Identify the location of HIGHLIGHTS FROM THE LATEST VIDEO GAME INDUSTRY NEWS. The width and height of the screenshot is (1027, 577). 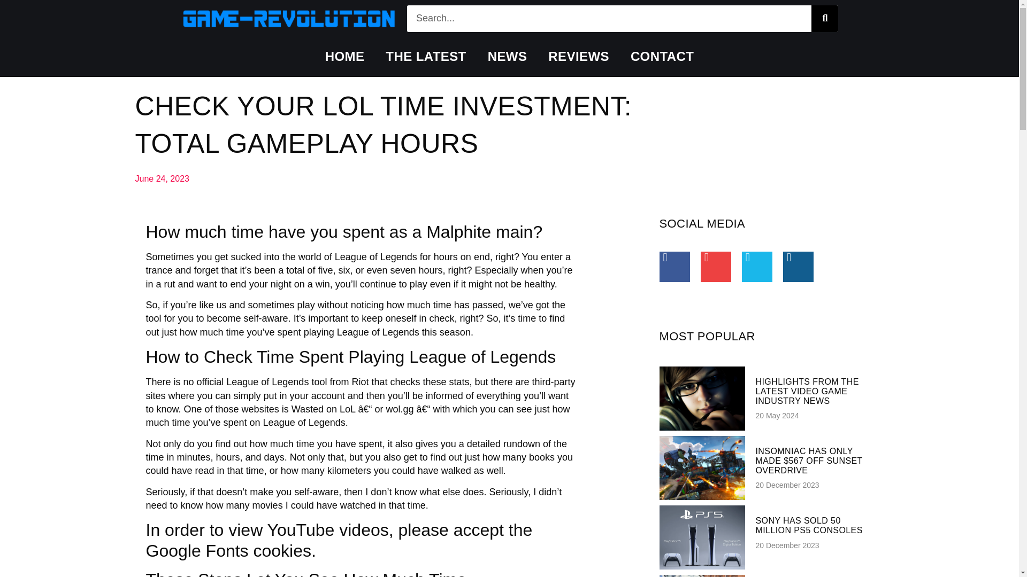
(807, 391).